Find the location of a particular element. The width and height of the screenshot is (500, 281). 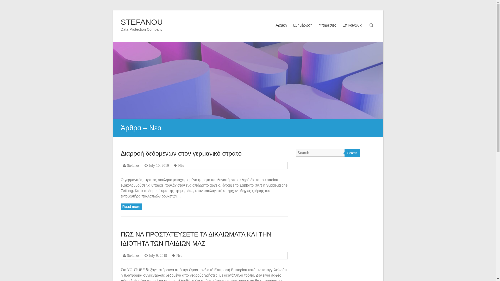

Stefanos is located at coordinates (132, 165).